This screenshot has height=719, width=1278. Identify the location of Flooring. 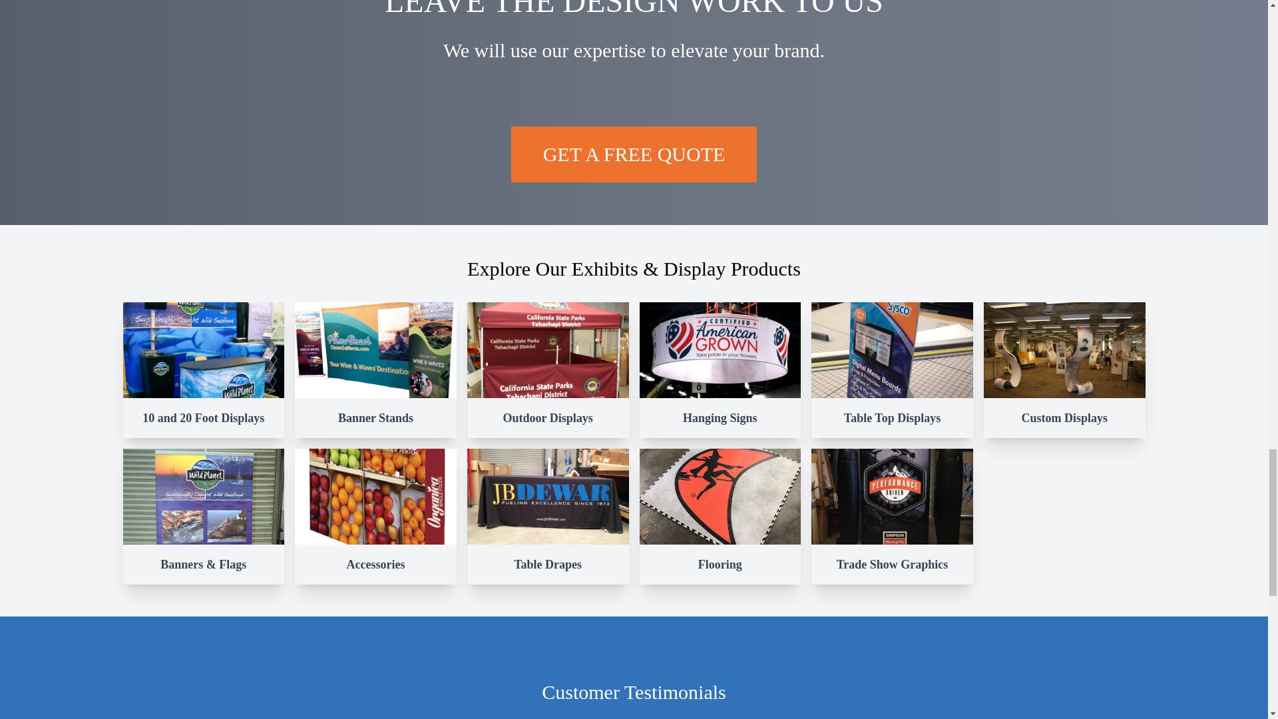
(720, 517).